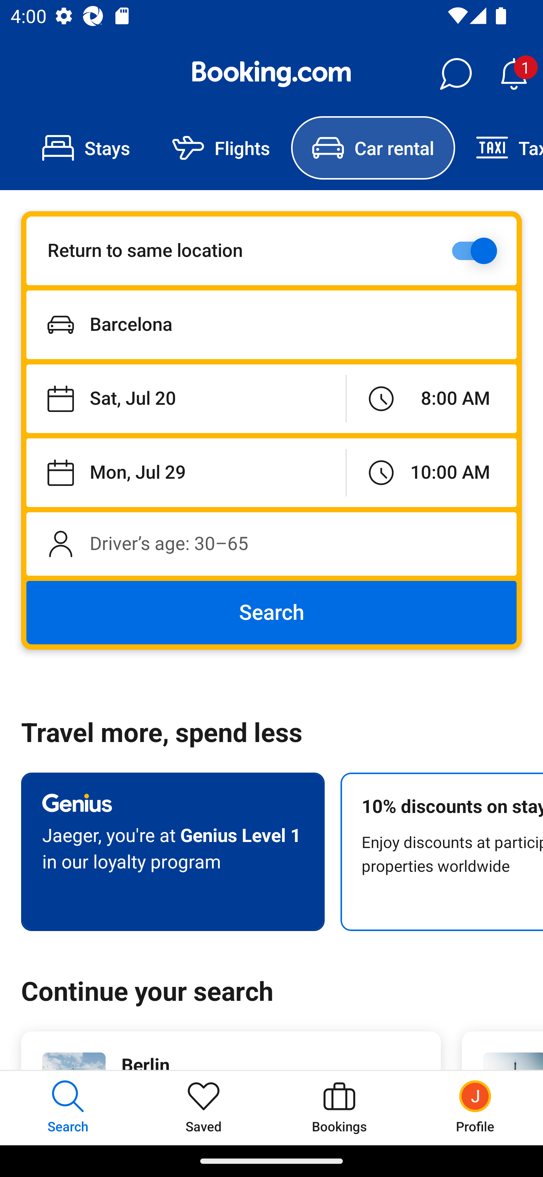  What do you see at coordinates (499, 148) in the screenshot?
I see `Taxi` at bounding box center [499, 148].